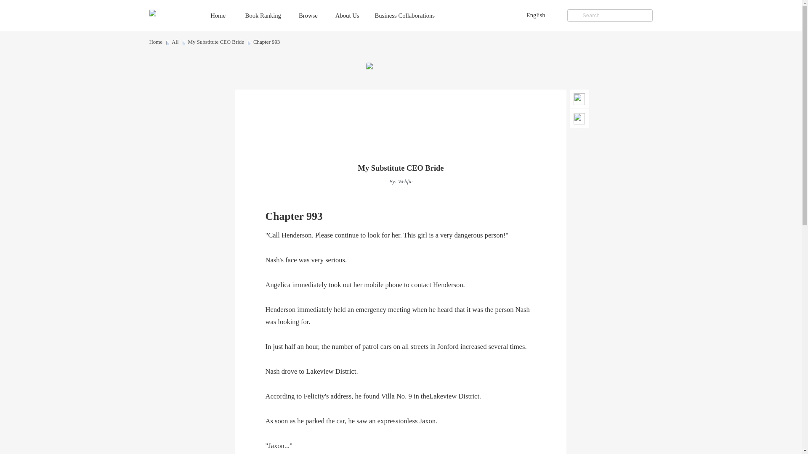 This screenshot has width=808, height=454. Describe the element at coordinates (155, 42) in the screenshot. I see `Home` at that location.